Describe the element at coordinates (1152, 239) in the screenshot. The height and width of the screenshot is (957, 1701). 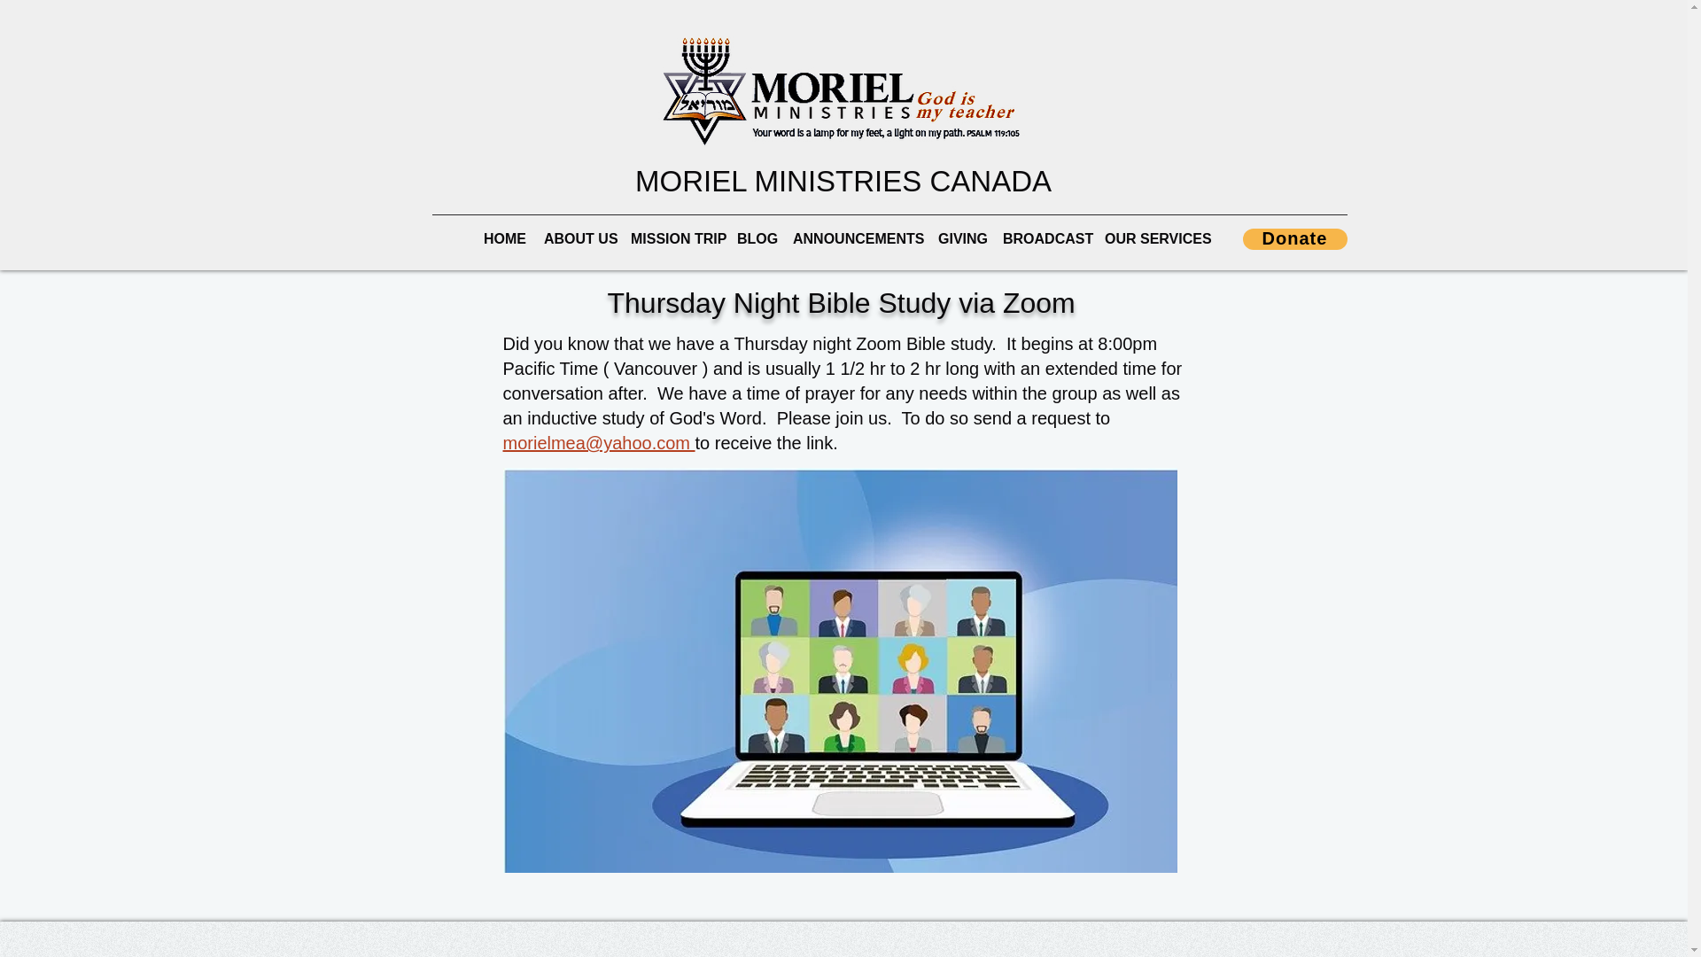
I see `OUR SERVICES` at that location.